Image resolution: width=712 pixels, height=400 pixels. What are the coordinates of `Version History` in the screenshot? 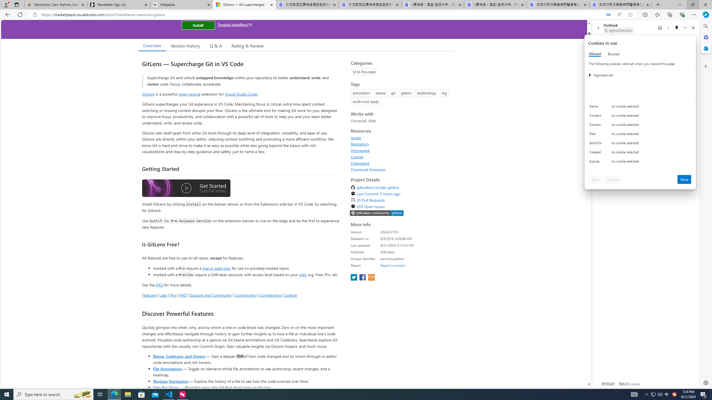 It's located at (185, 46).